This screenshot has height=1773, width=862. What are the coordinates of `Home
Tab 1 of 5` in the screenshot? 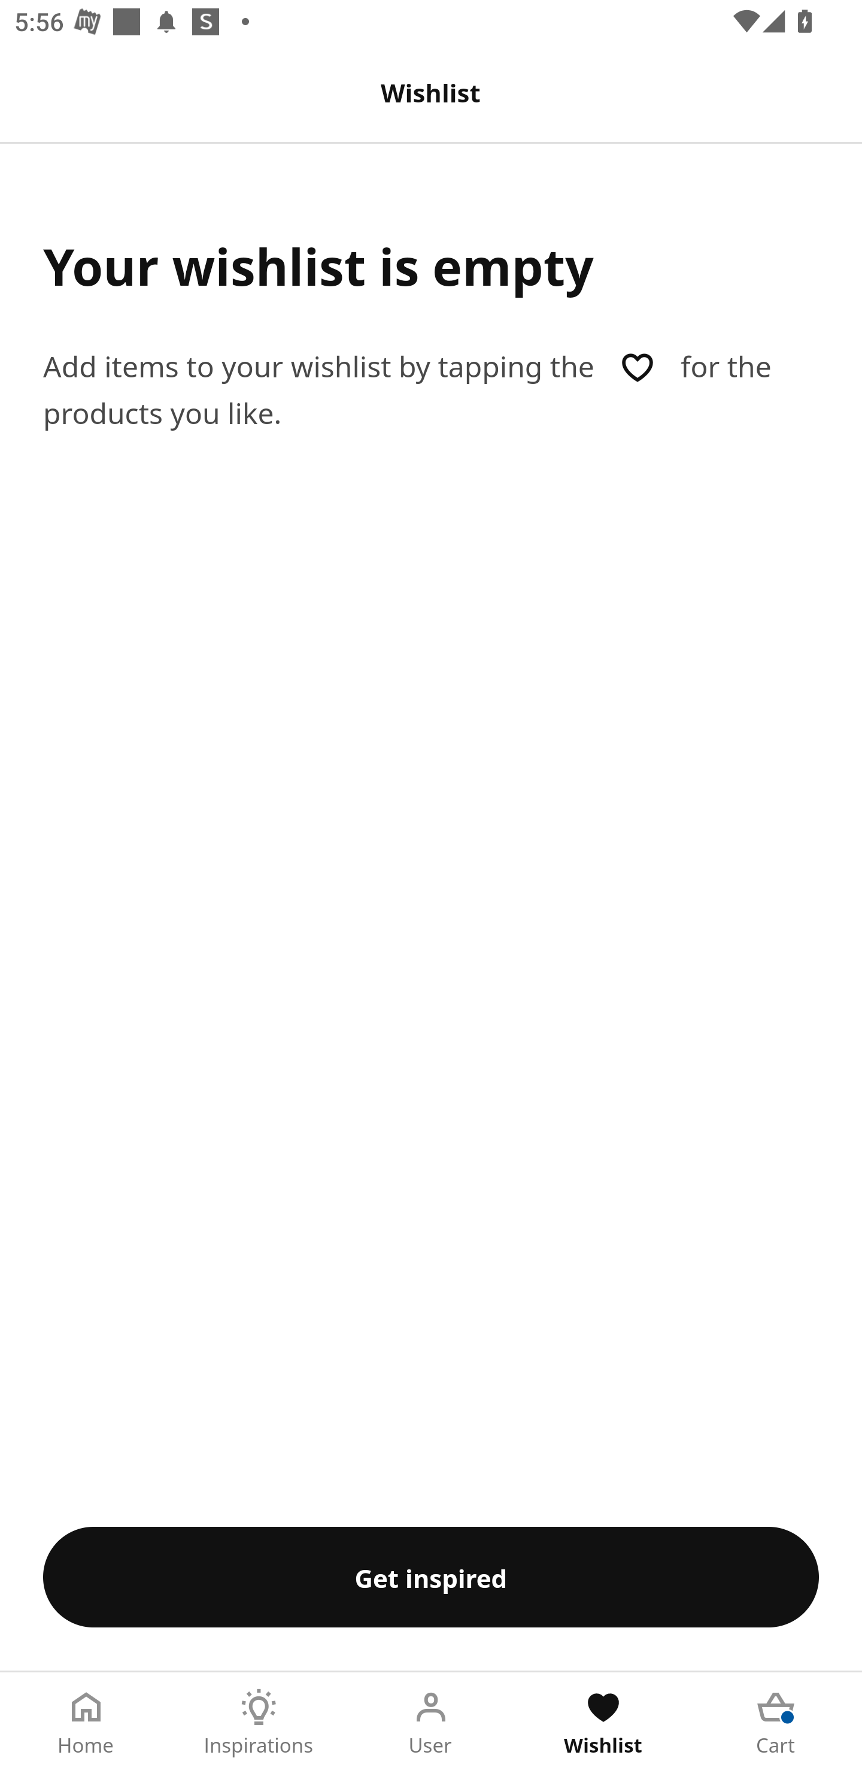 It's located at (86, 1723).